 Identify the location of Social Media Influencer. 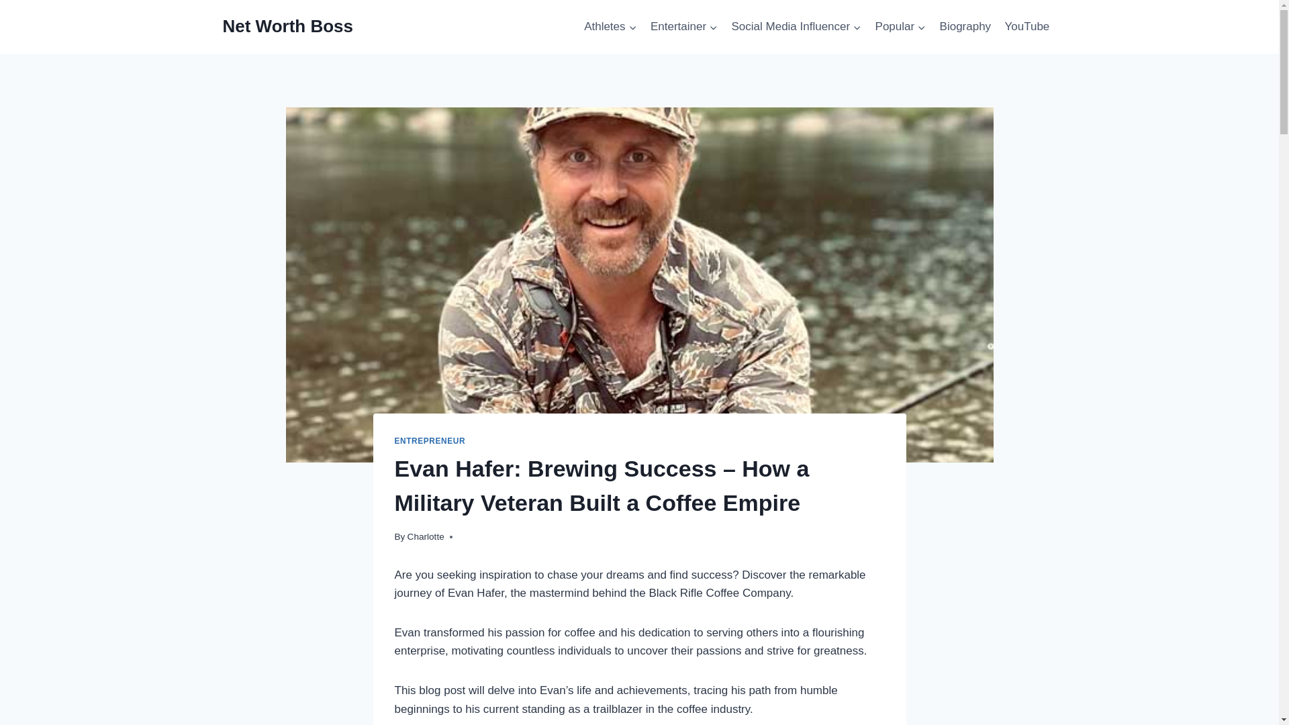
(796, 27).